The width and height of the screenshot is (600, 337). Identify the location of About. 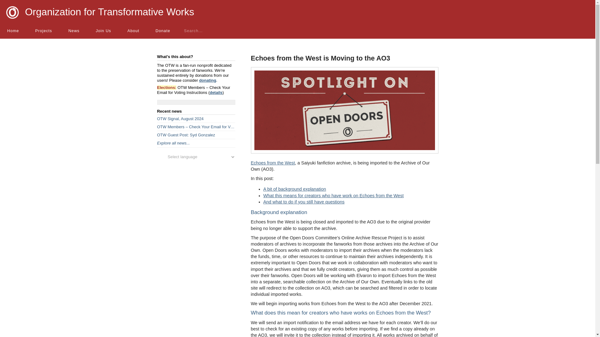
(133, 31).